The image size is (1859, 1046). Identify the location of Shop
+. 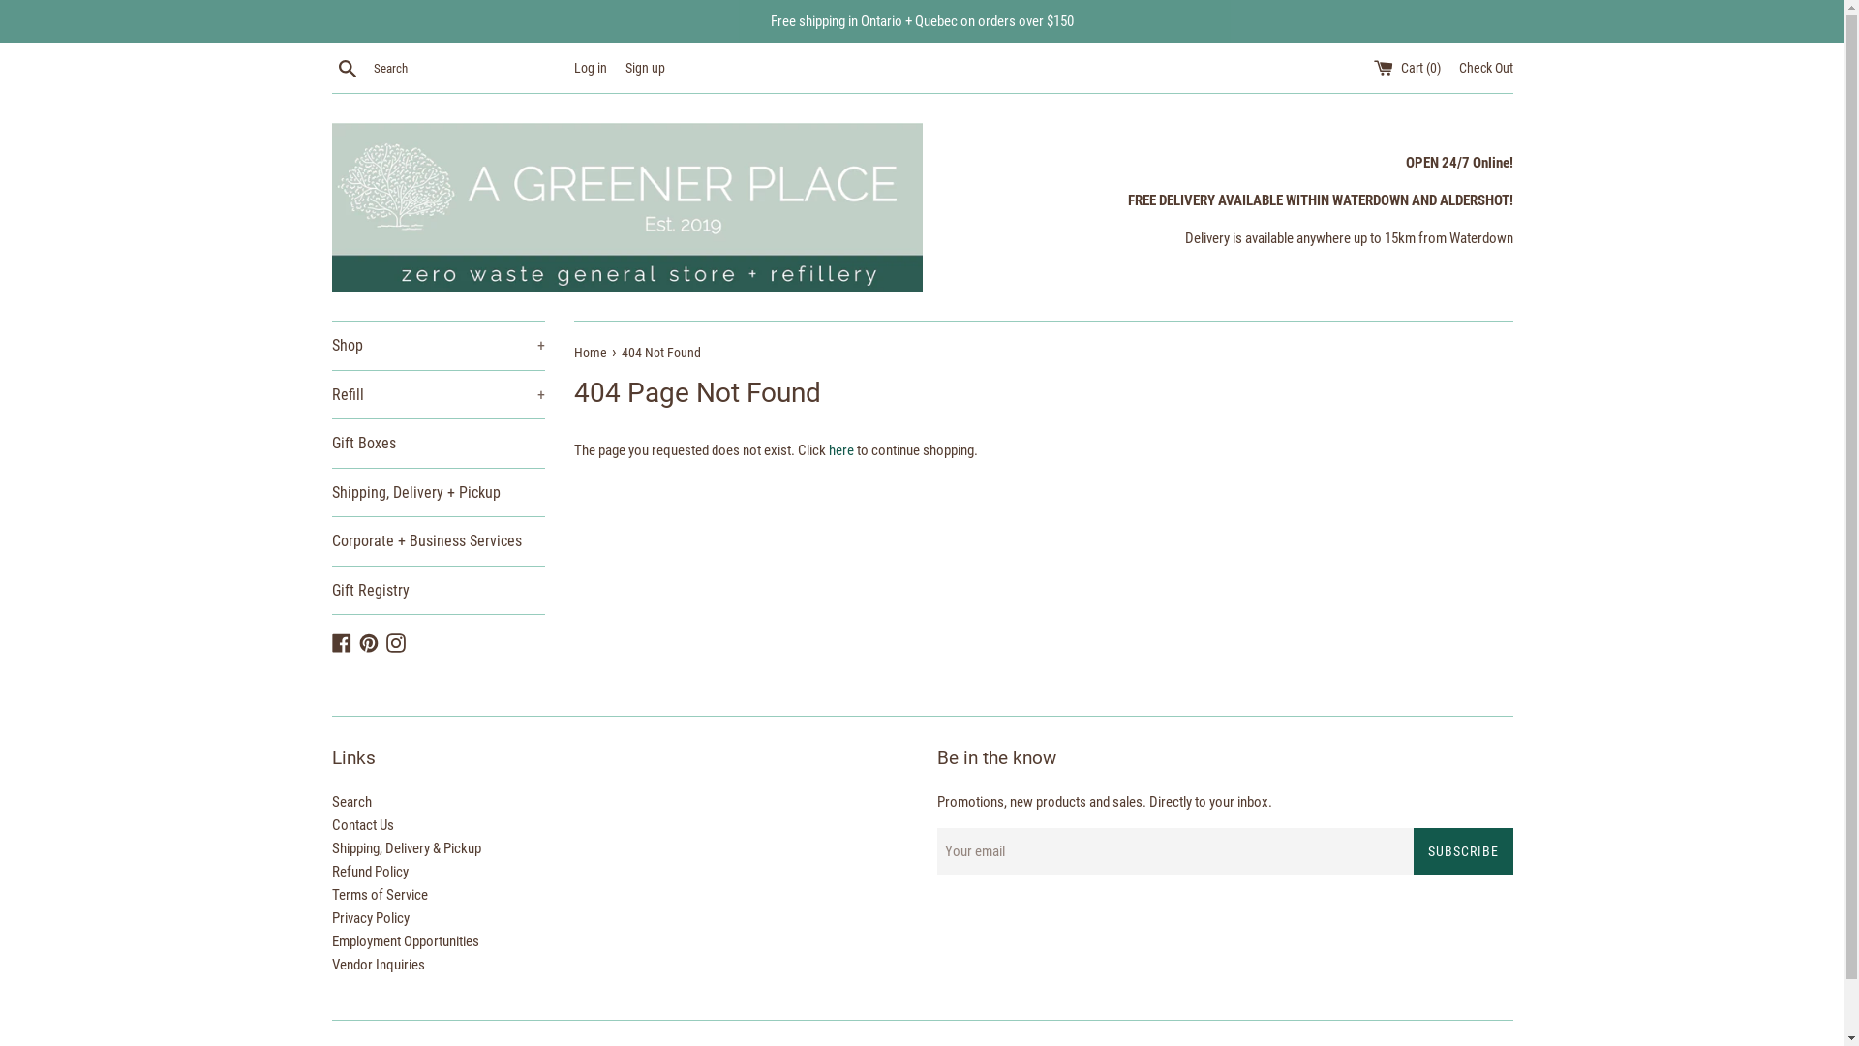
(438, 346).